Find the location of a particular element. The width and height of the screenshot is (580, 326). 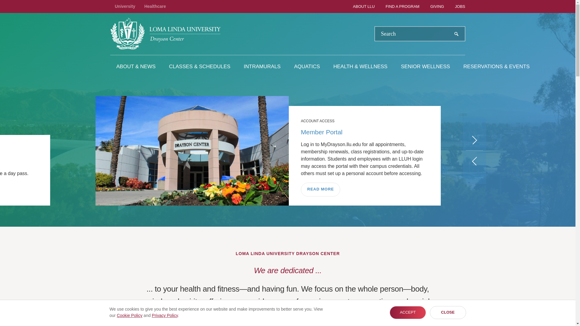

INTRAMURALS is located at coordinates (262, 66).